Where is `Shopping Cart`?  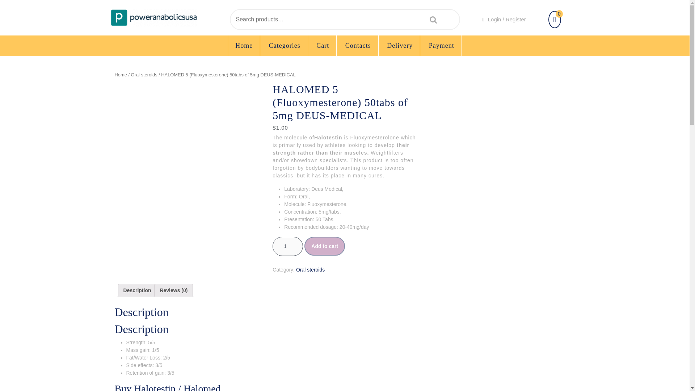 Shopping Cart is located at coordinates (555, 20).